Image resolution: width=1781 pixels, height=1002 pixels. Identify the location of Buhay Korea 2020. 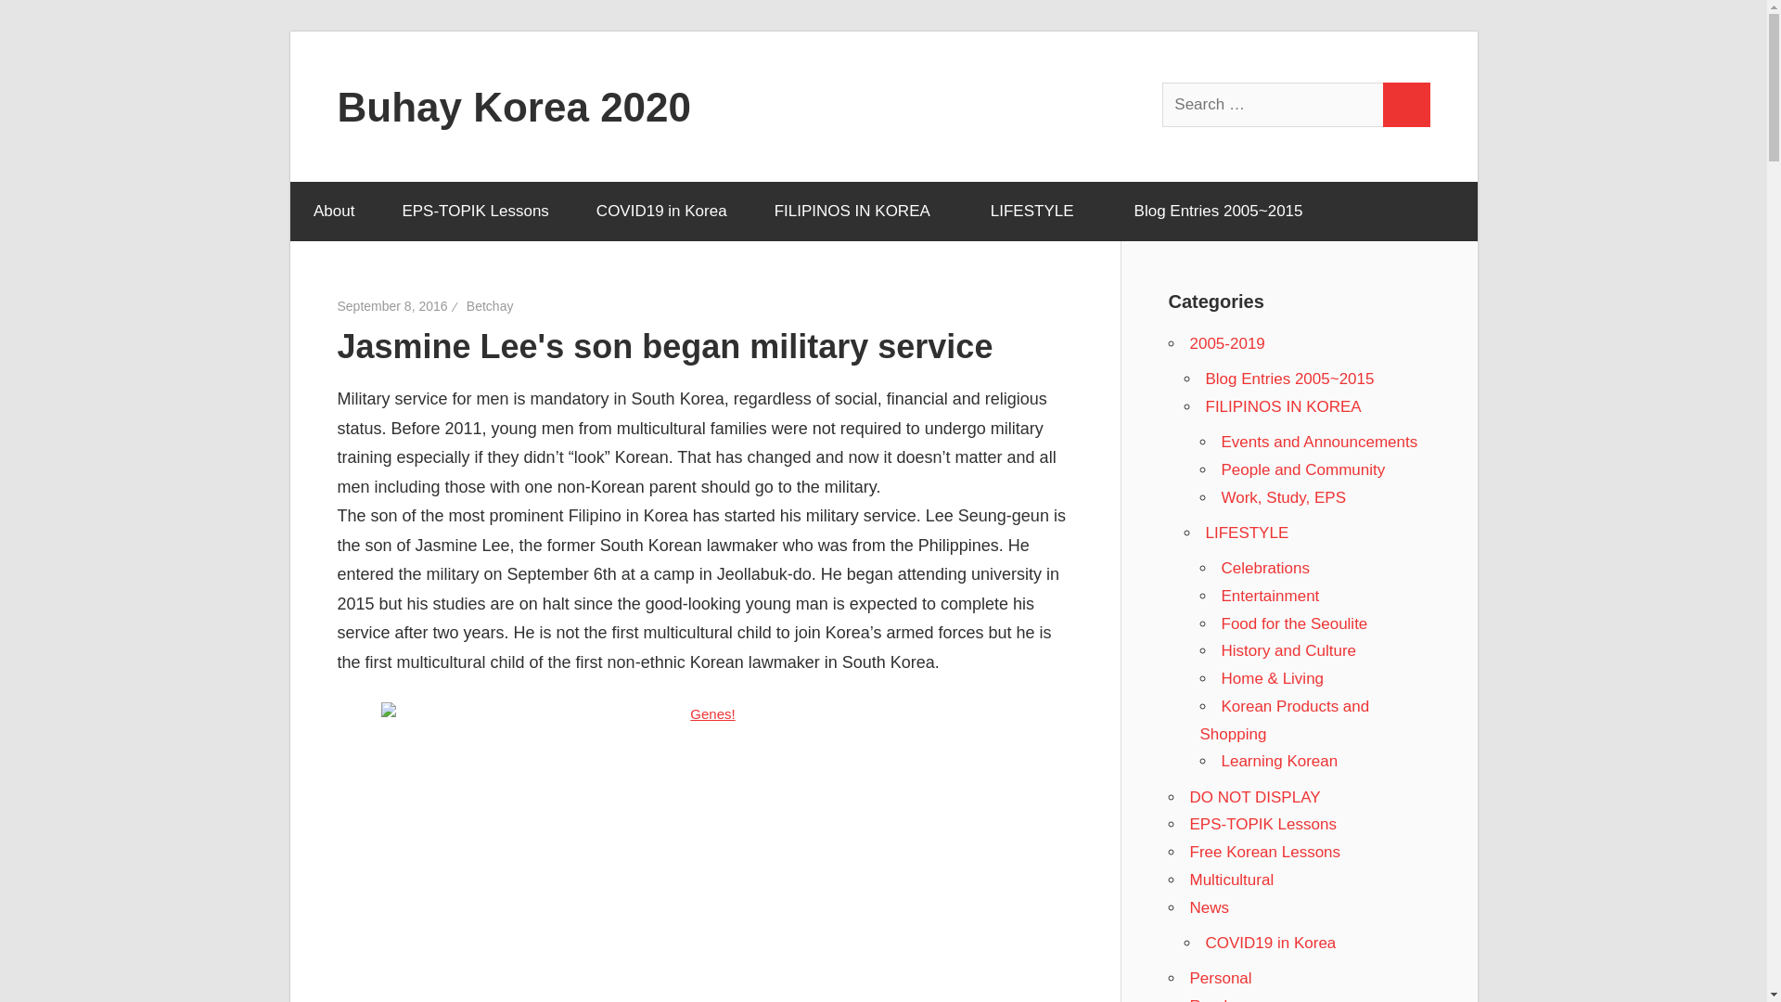
(515, 106).